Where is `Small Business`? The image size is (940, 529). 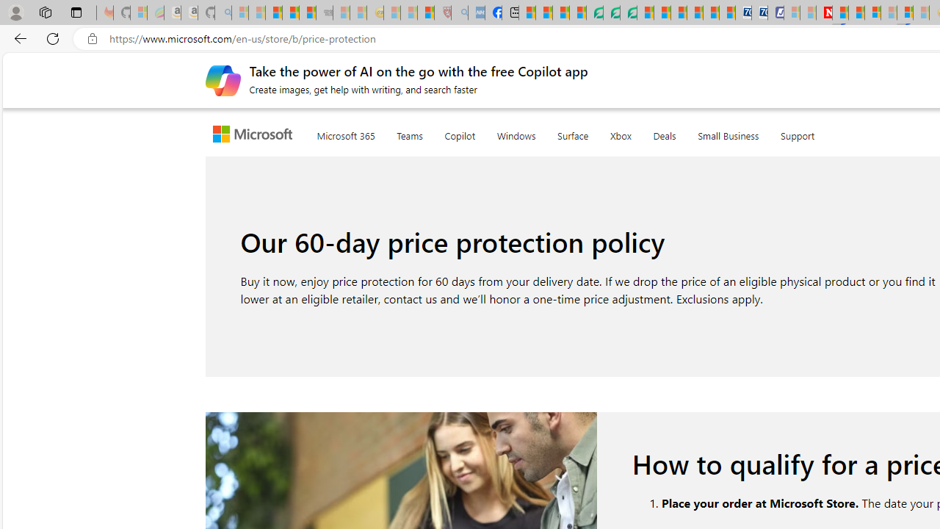 Small Business is located at coordinates (728, 133).